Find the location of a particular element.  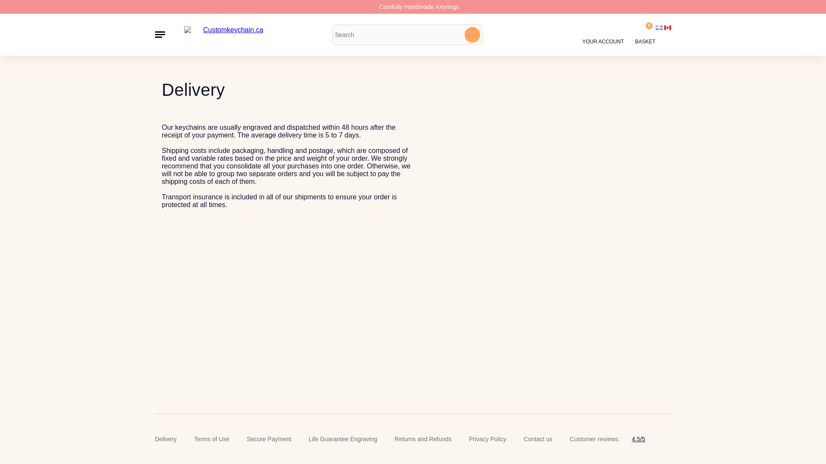

YOUR ACCOUNT is located at coordinates (603, 34).